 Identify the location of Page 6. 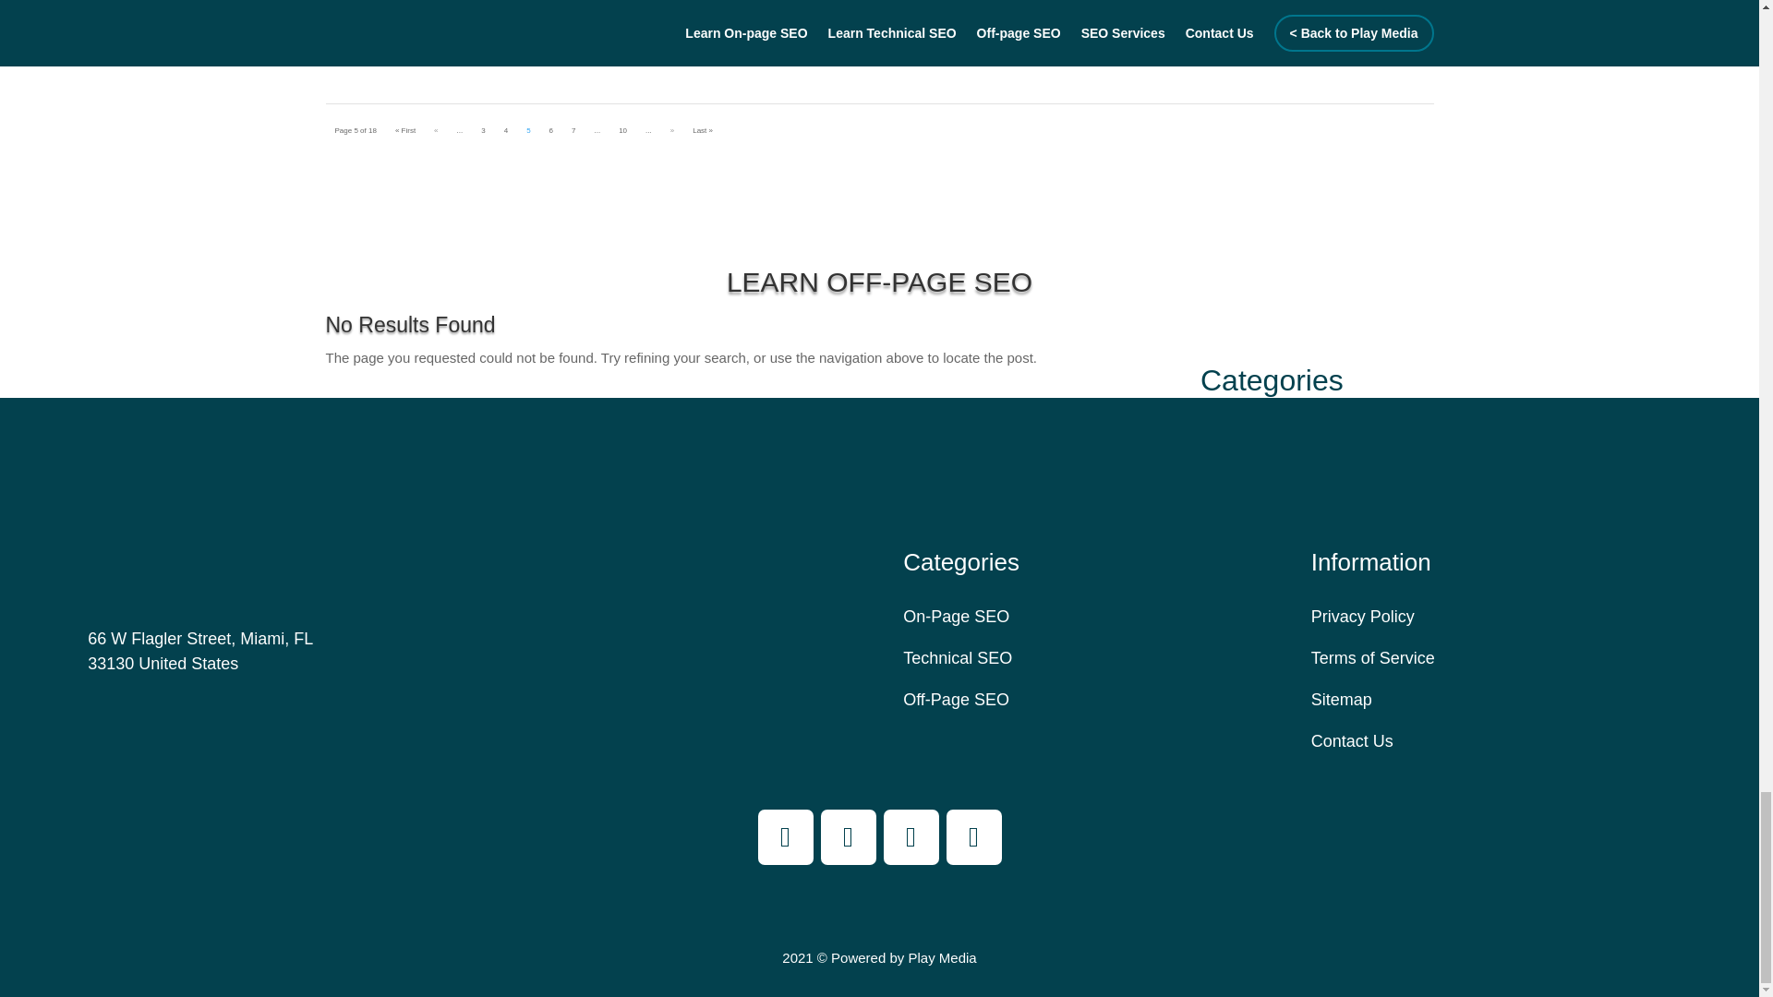
(550, 130).